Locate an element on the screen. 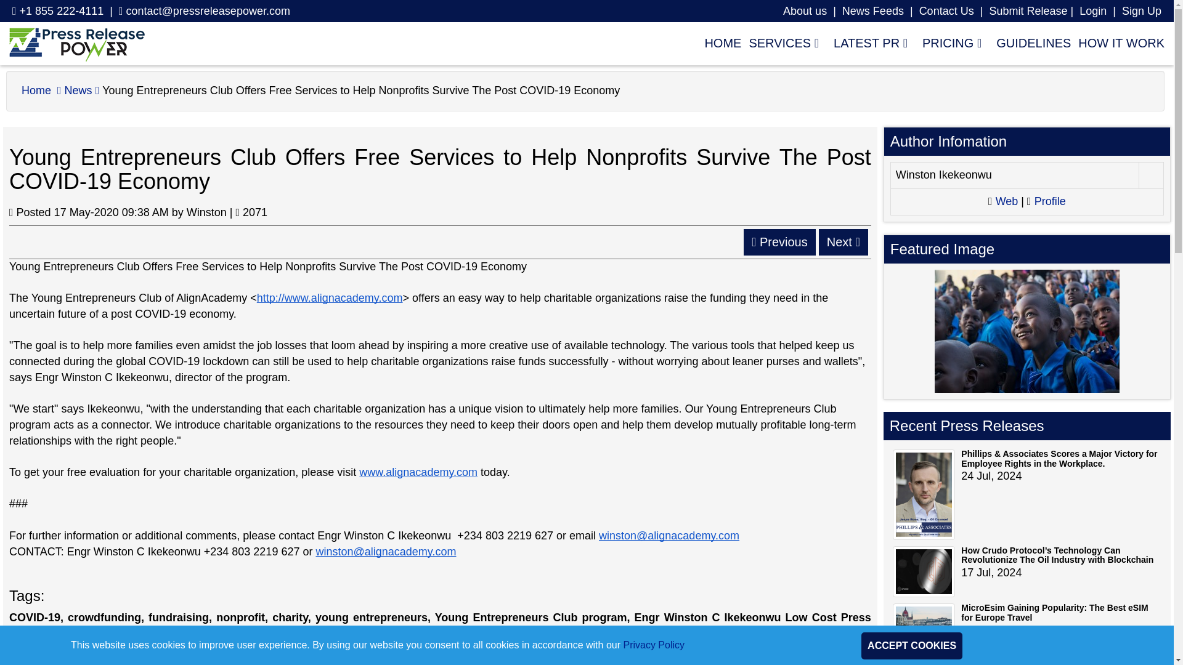 The image size is (1183, 665). SERVICES is located at coordinates (784, 42).